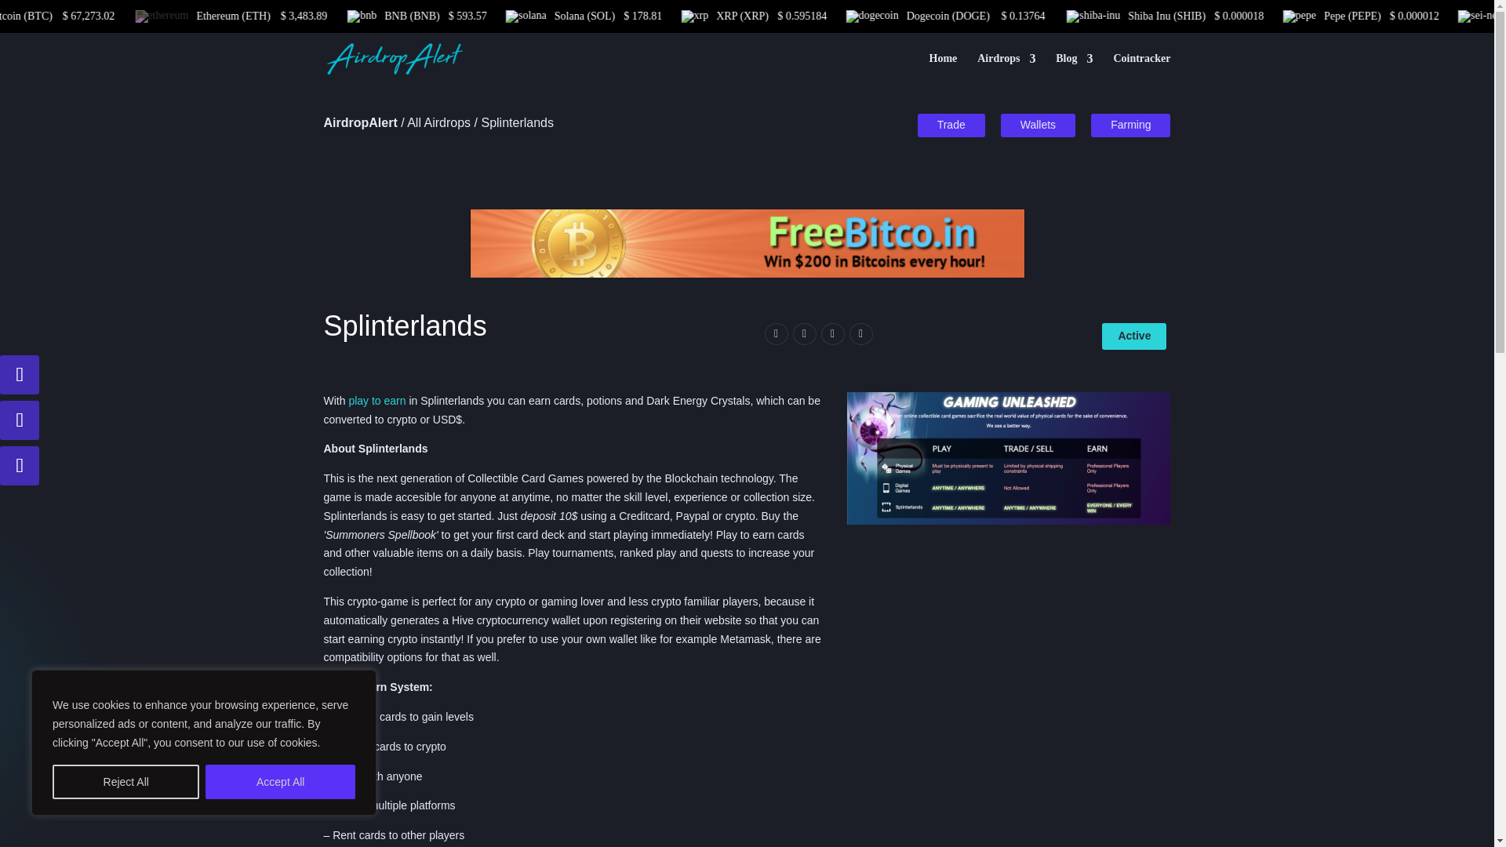 This screenshot has width=1506, height=847. Describe the element at coordinates (1006, 71) in the screenshot. I see `Airdrops` at that location.